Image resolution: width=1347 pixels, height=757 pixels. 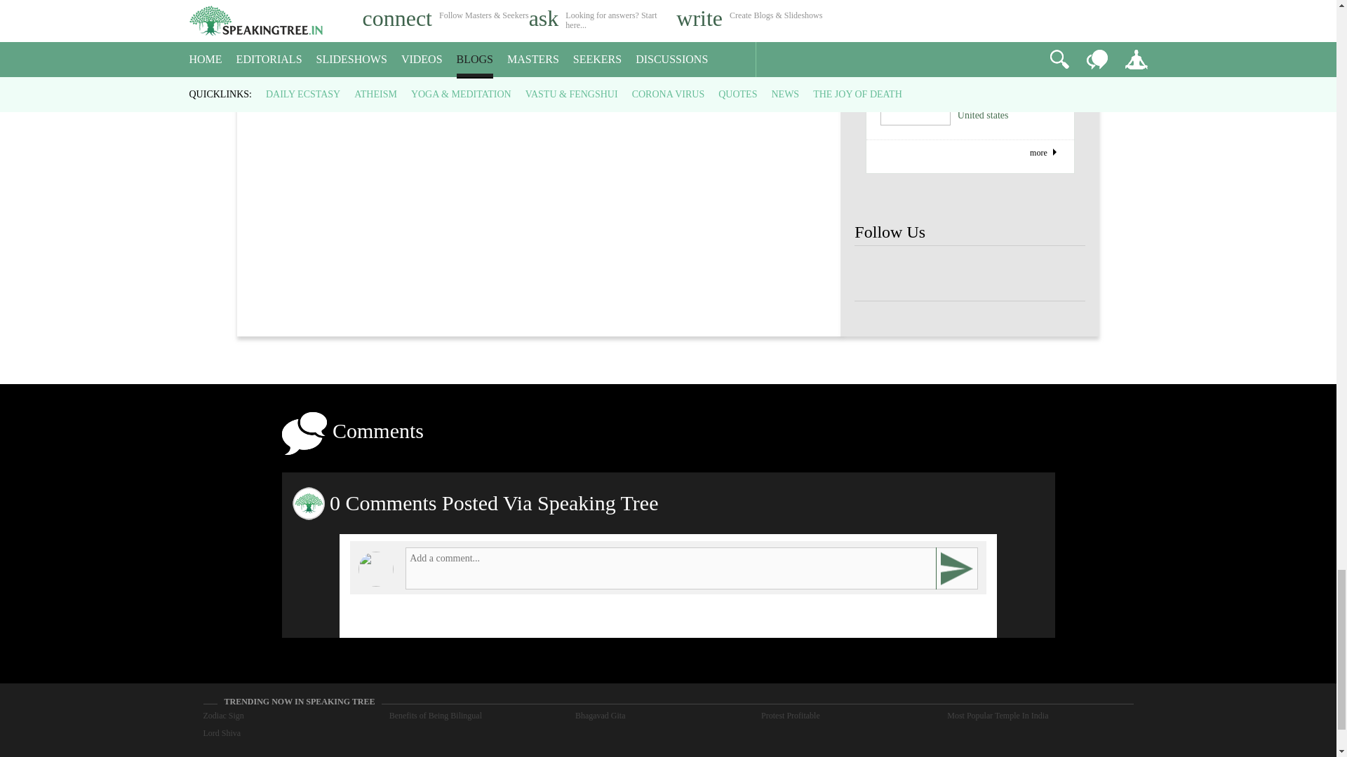 I want to click on Speaking Tree FaceBook, so click(x=970, y=273).